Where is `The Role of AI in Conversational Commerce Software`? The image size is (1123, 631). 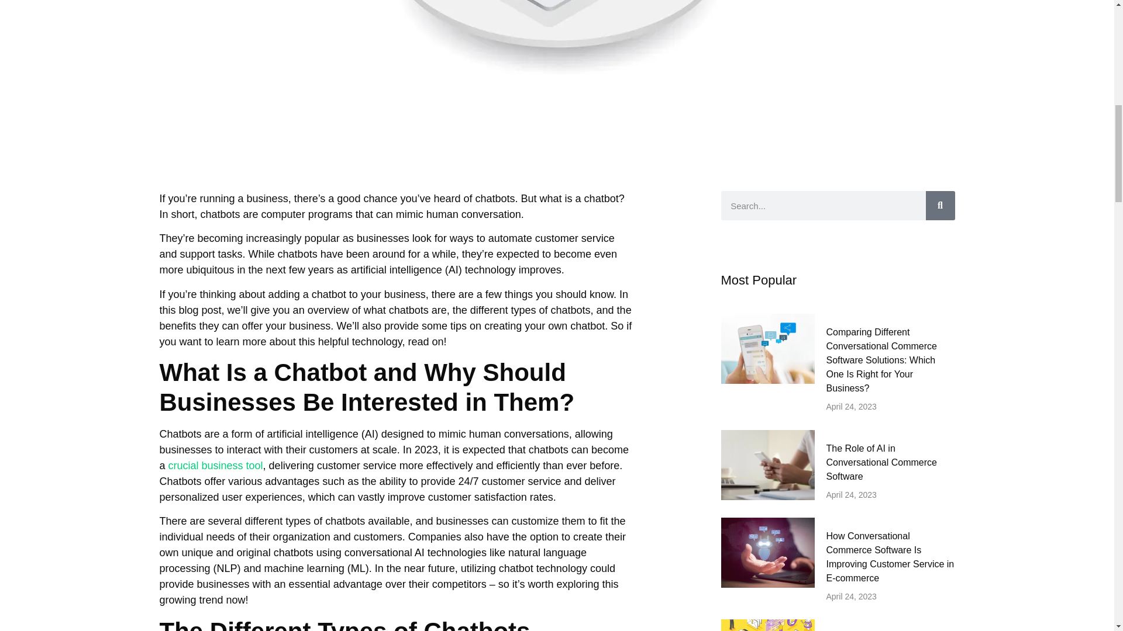 The Role of AI in Conversational Commerce Software is located at coordinates (881, 463).